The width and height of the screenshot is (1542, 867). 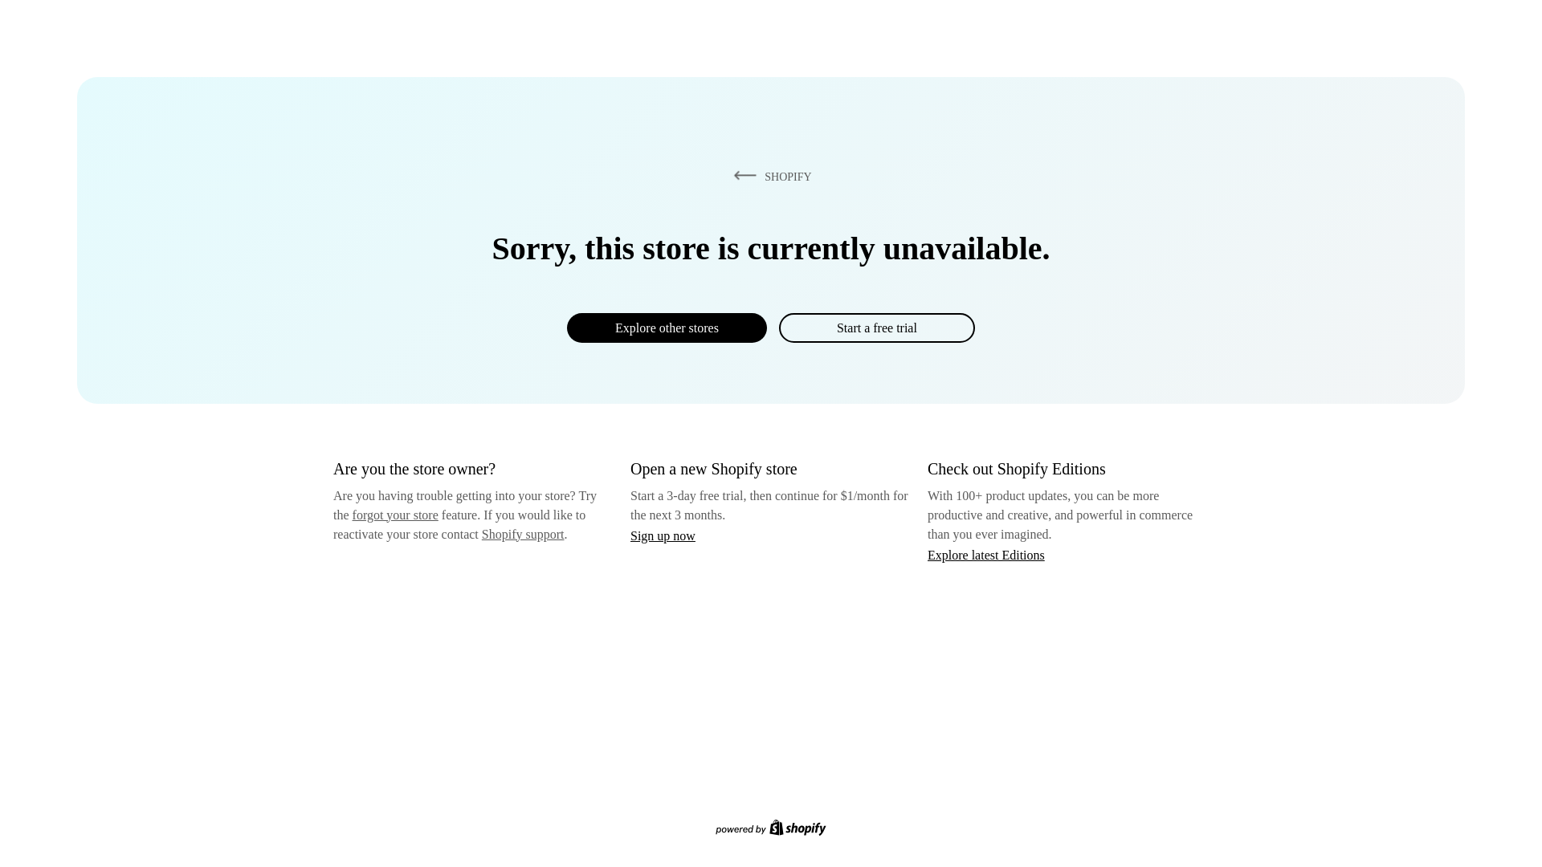 What do you see at coordinates (395, 515) in the screenshot?
I see `forgot your store` at bounding box center [395, 515].